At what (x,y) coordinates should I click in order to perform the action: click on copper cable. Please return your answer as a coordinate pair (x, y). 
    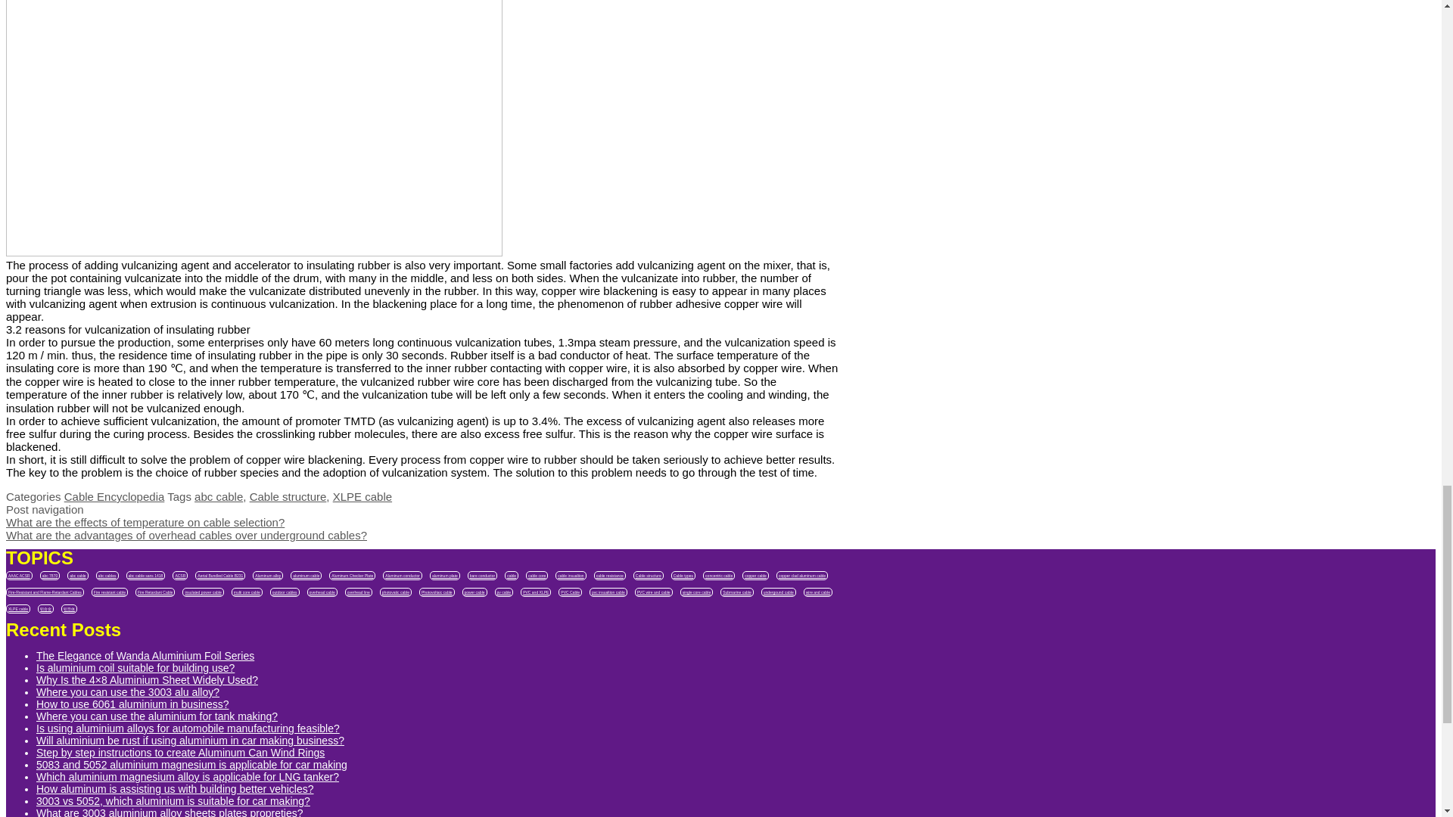
    Looking at the image, I should click on (755, 575).